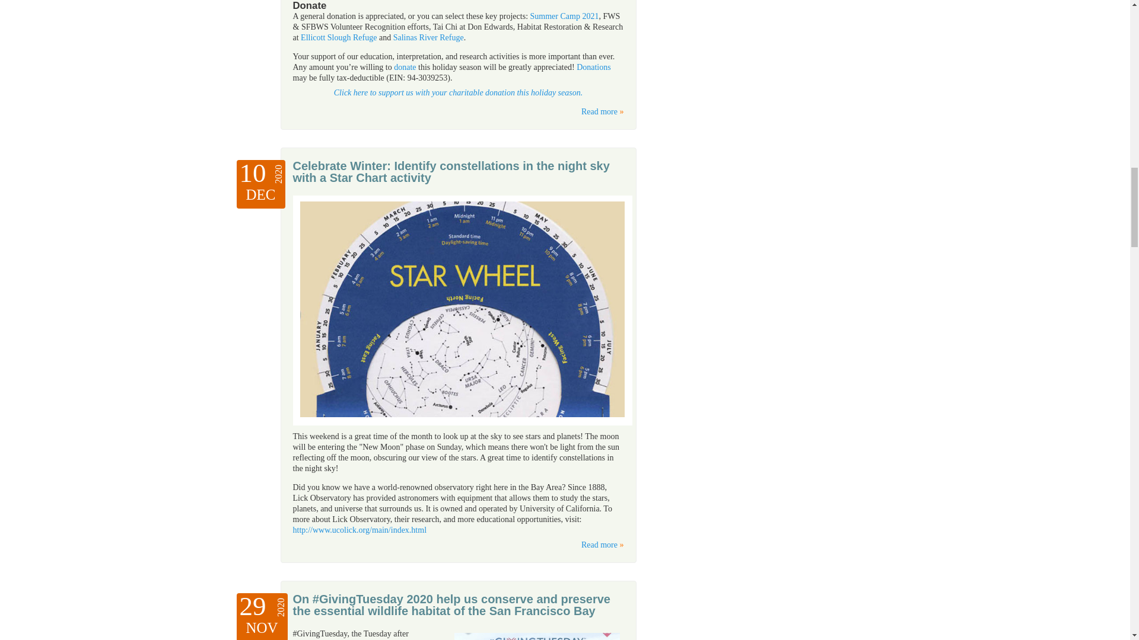 The width and height of the screenshot is (1139, 640). I want to click on Donations, so click(593, 66).